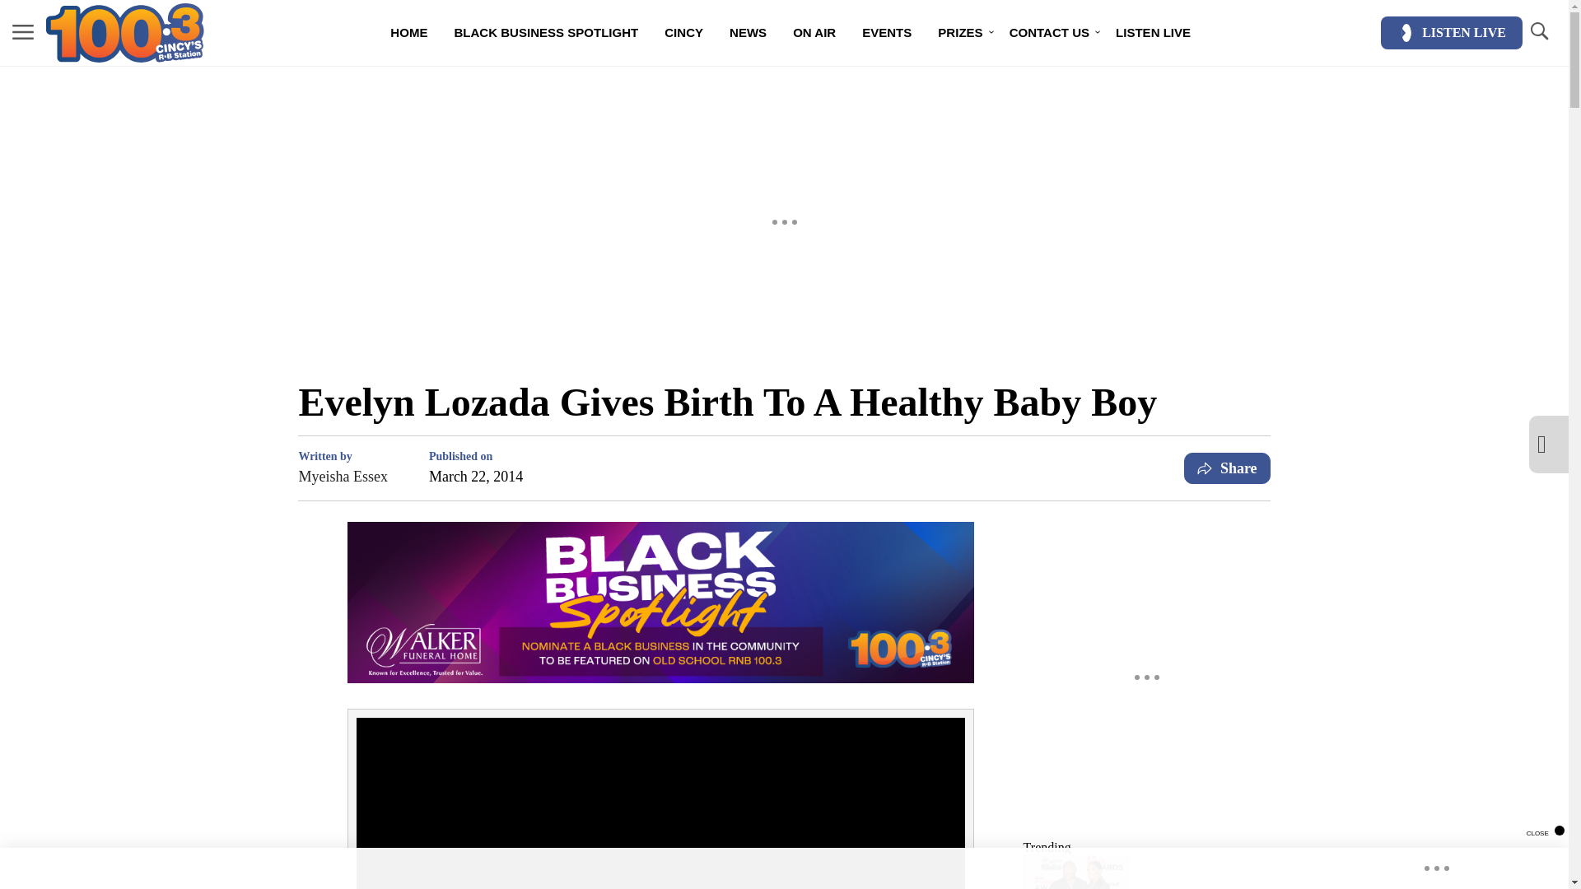 Image resolution: width=1581 pixels, height=889 pixels. What do you see at coordinates (887, 33) in the screenshot?
I see `EVENTS` at bounding box center [887, 33].